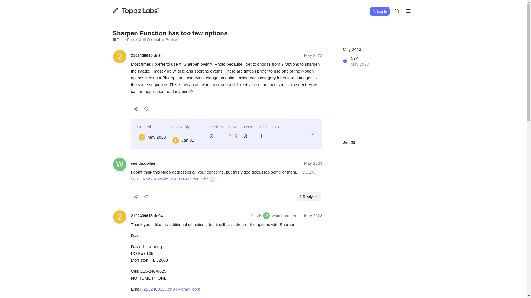  What do you see at coordinates (277, 216) in the screenshot?
I see `wanda.collier` at bounding box center [277, 216].